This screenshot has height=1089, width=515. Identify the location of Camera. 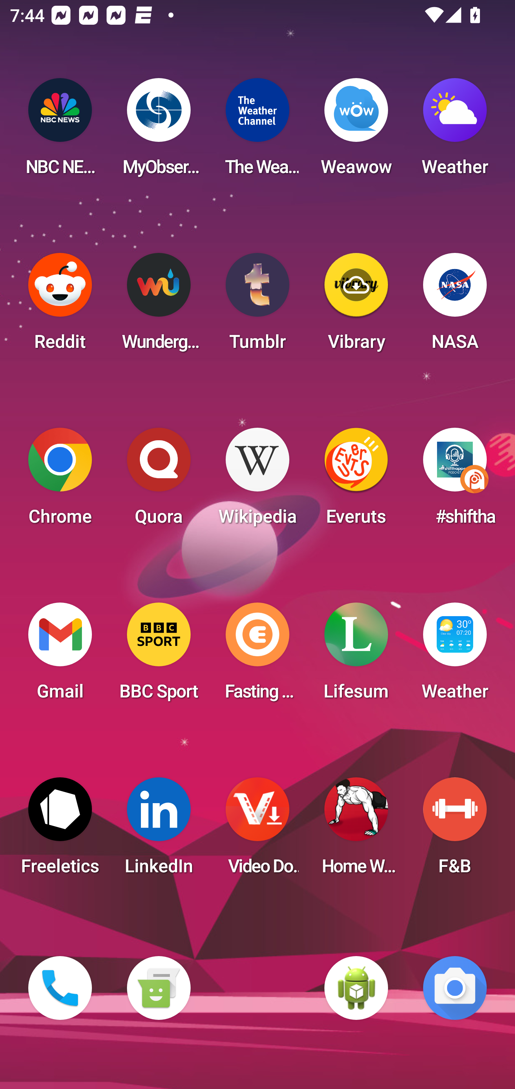
(455, 988).